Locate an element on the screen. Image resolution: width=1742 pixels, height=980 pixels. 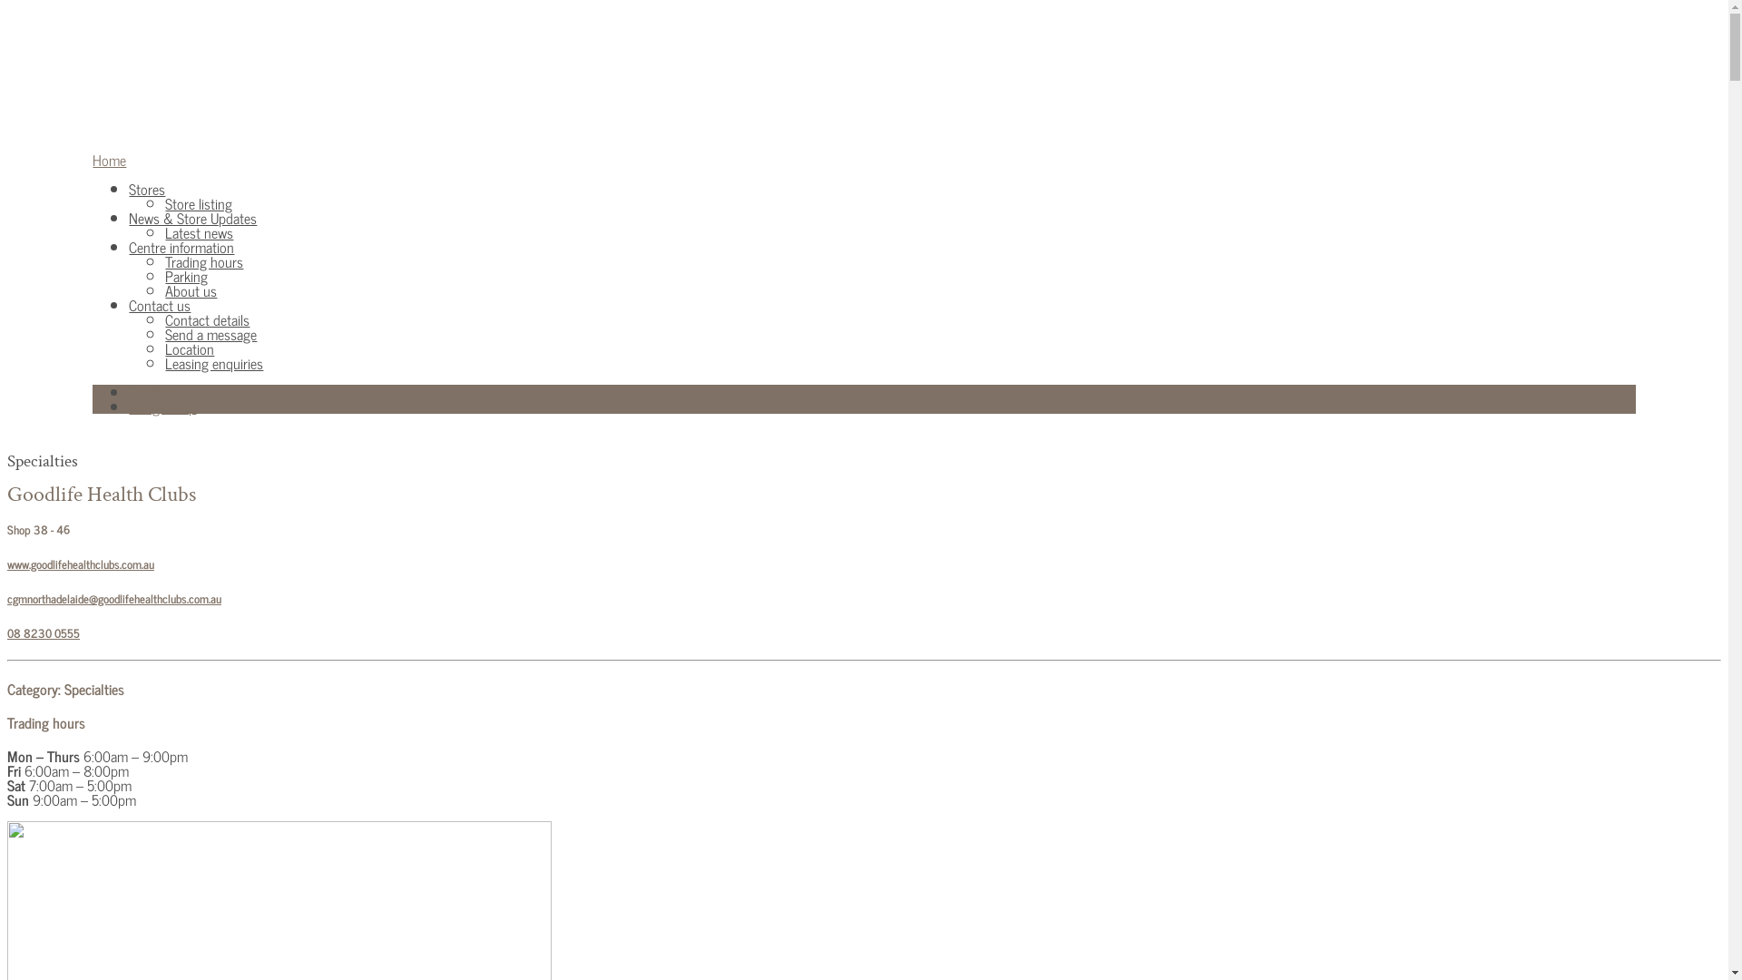
Centre information is located at coordinates (181, 247).